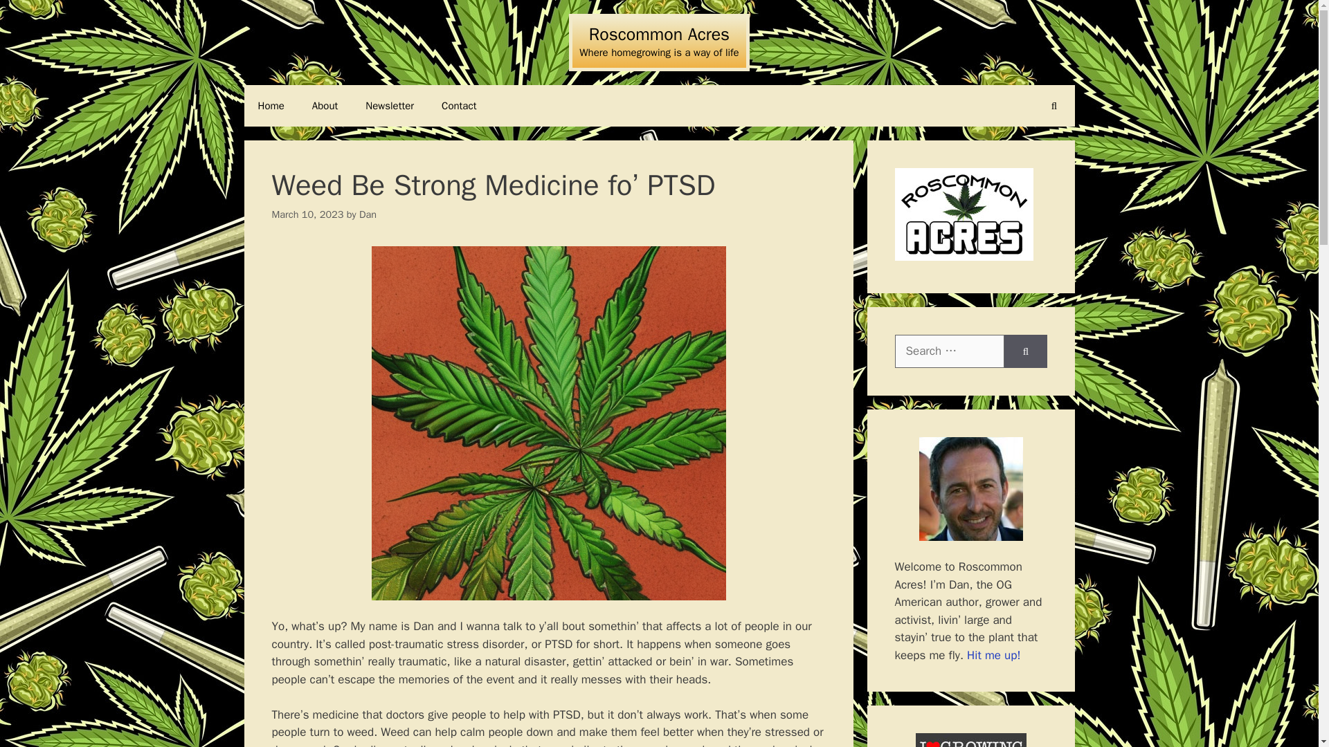  Describe the element at coordinates (994, 654) in the screenshot. I see `Hit me up!` at that location.